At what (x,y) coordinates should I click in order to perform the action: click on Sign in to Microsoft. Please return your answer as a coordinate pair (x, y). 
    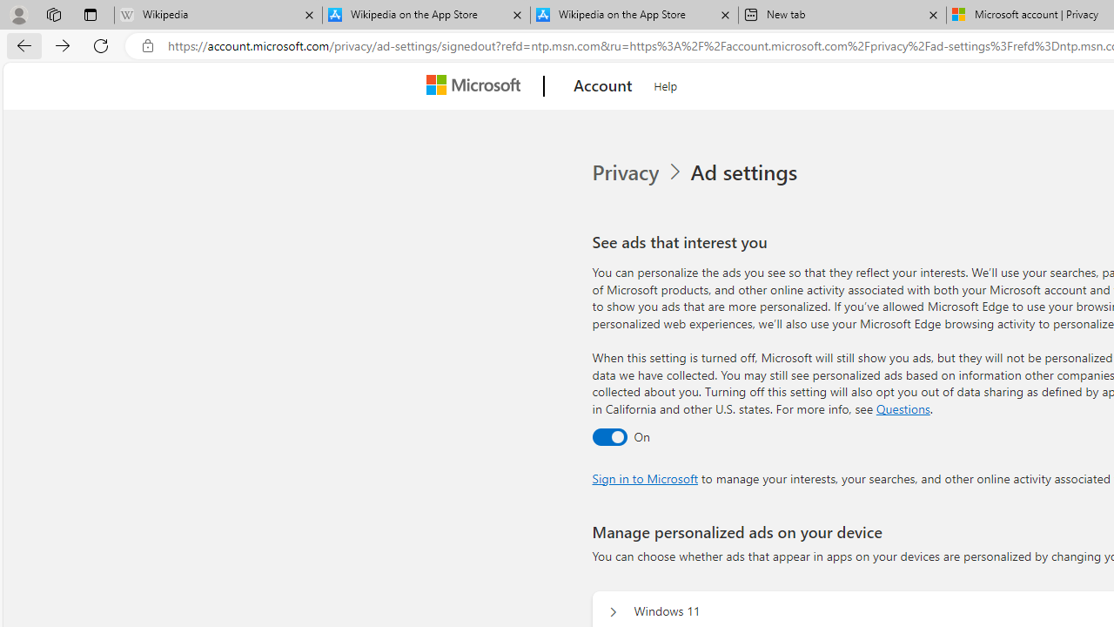
    Looking at the image, I should click on (644, 477).